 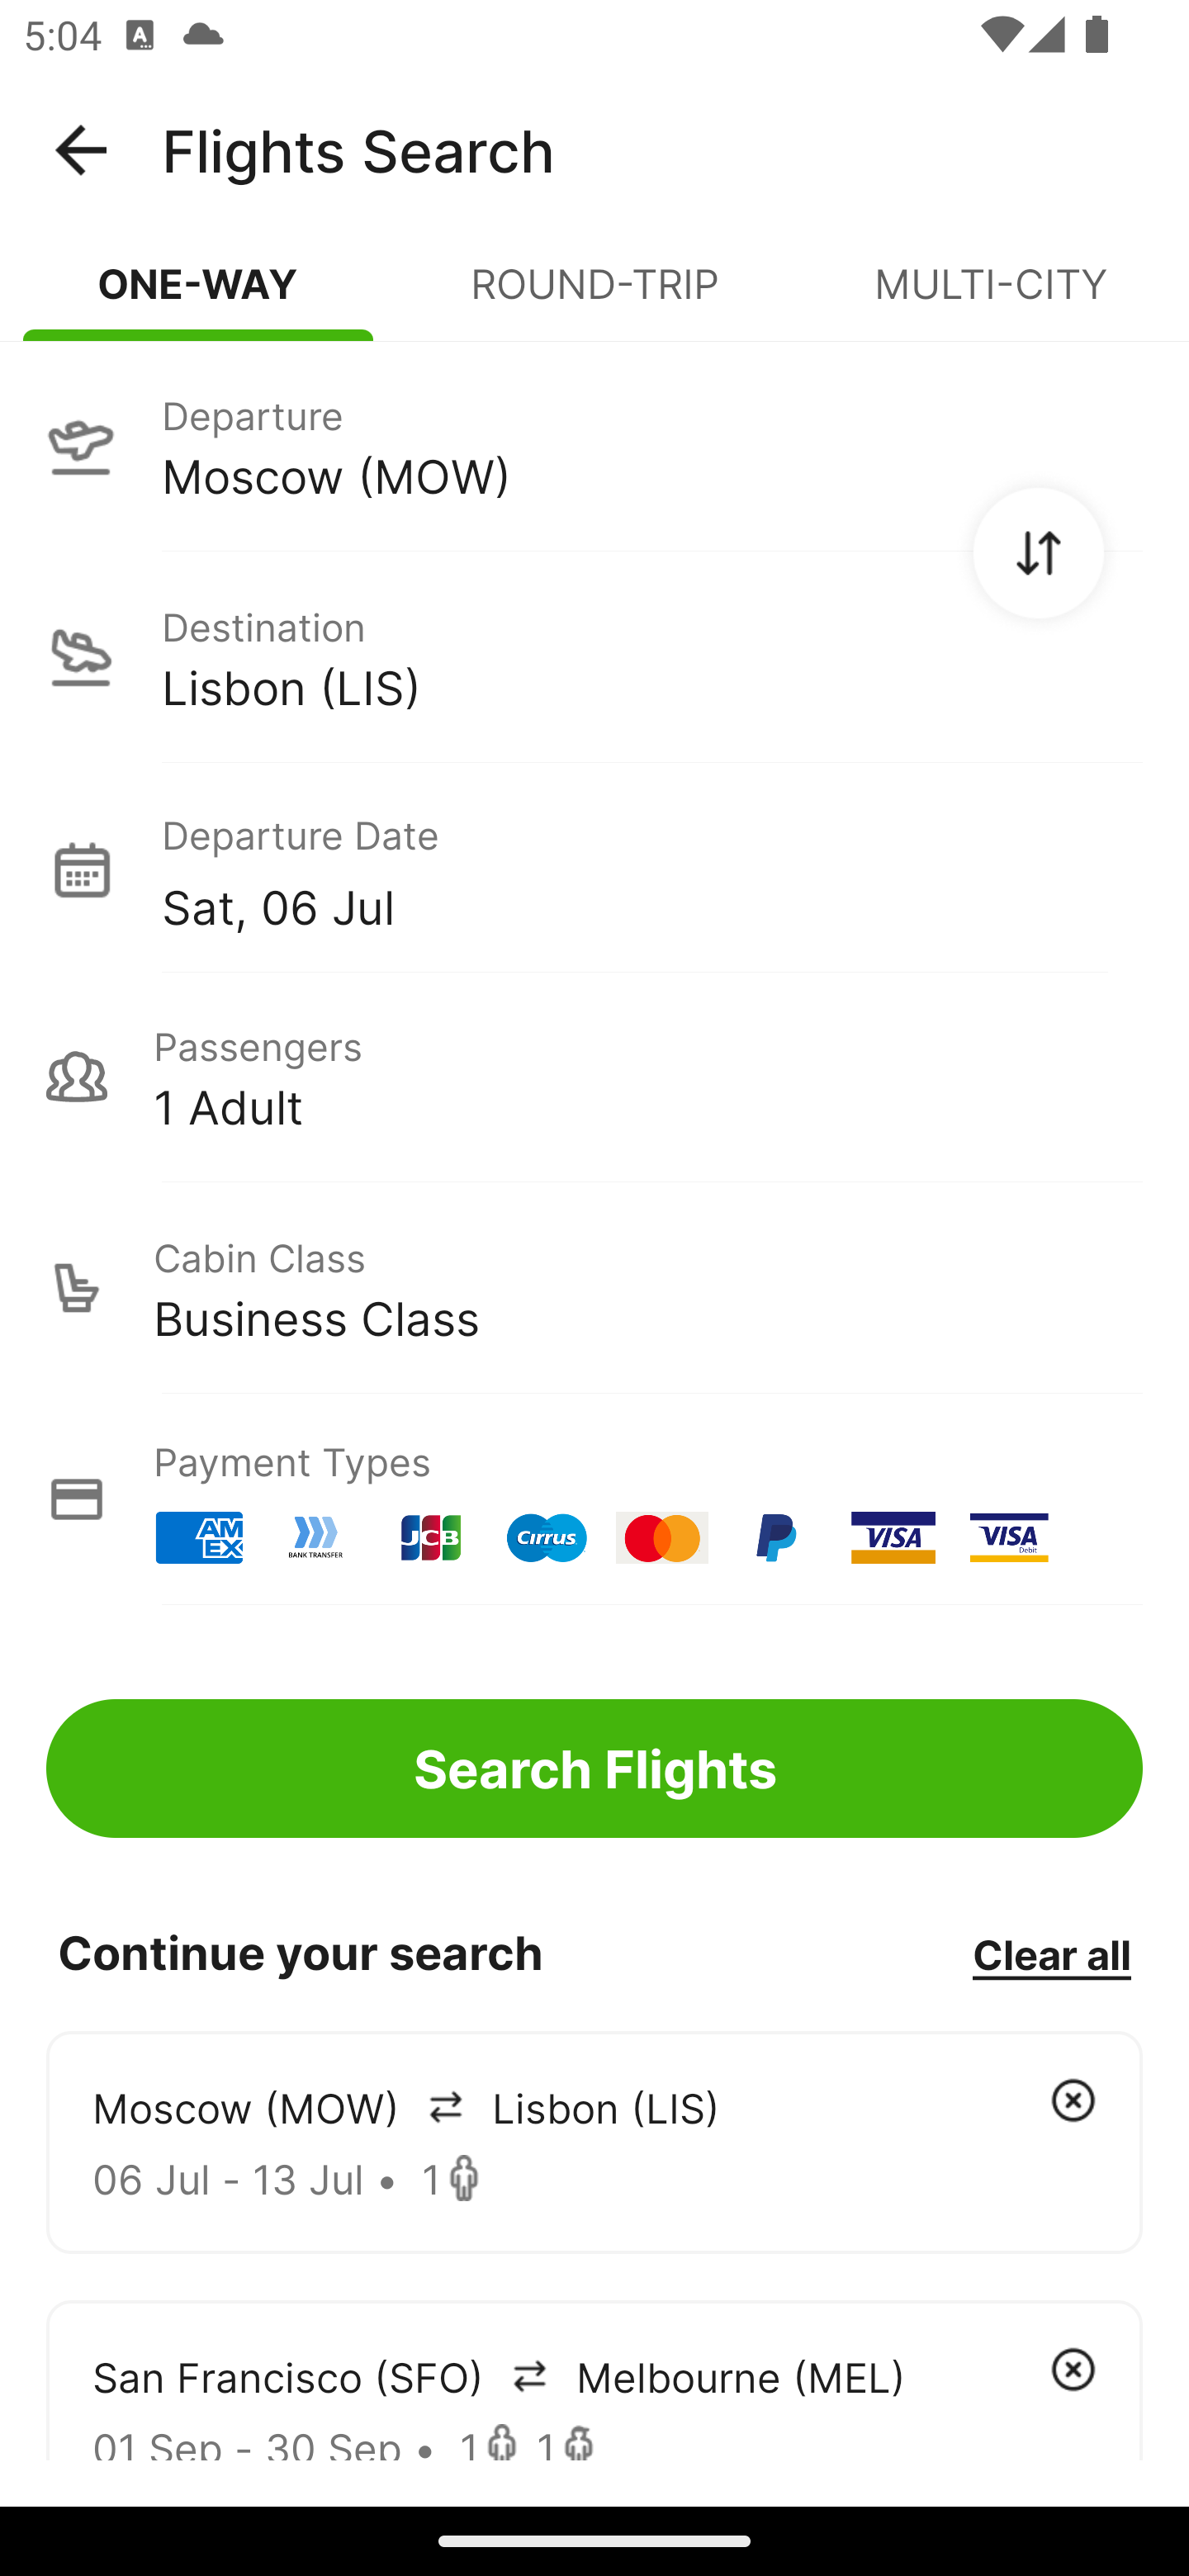 What do you see at coordinates (594, 1077) in the screenshot?
I see `Passengers 1 Adult` at bounding box center [594, 1077].